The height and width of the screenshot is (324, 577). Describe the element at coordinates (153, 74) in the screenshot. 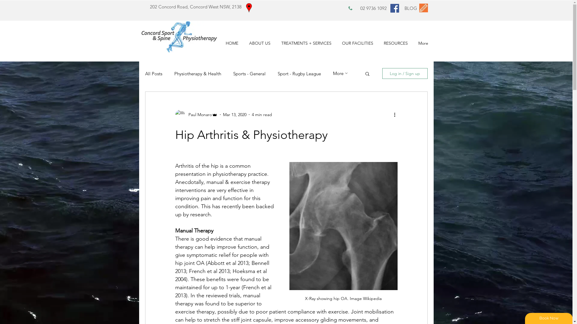

I see `All Posts` at that location.